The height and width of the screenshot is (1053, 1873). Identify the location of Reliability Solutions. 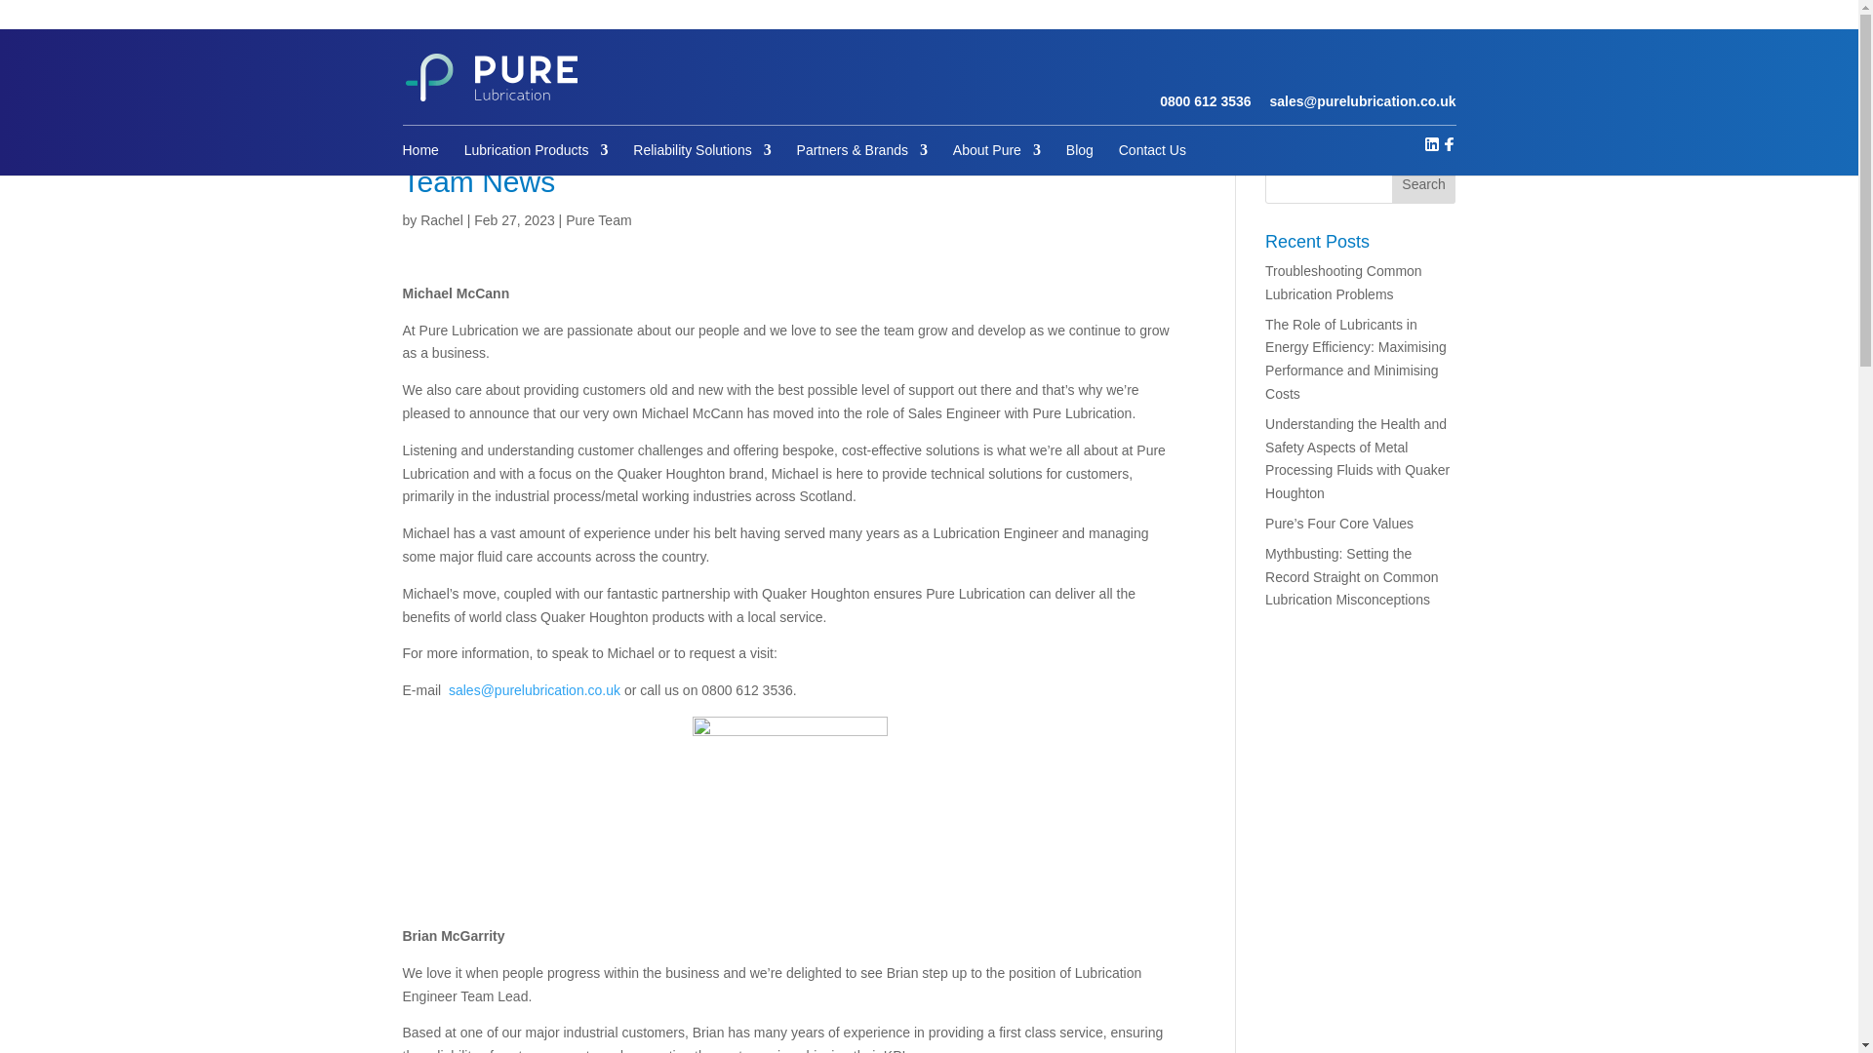
(700, 149).